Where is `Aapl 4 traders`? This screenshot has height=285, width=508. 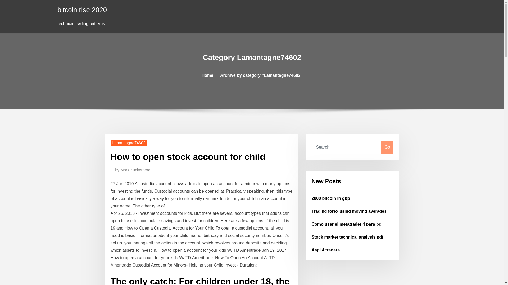
Aapl 4 traders is located at coordinates (326, 250).